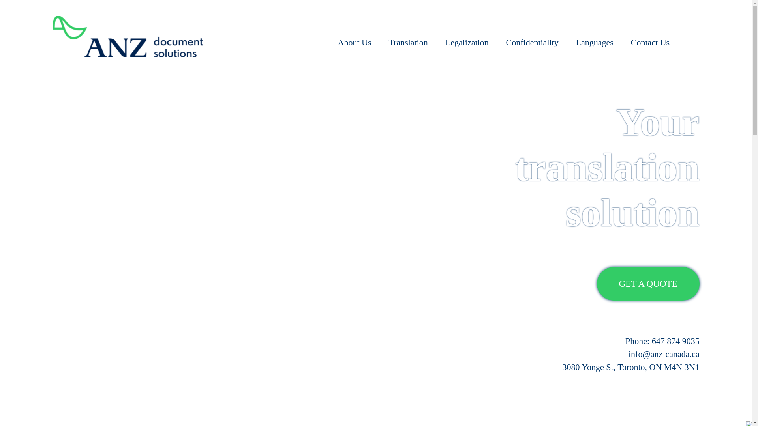  I want to click on About Us, so click(355, 39).